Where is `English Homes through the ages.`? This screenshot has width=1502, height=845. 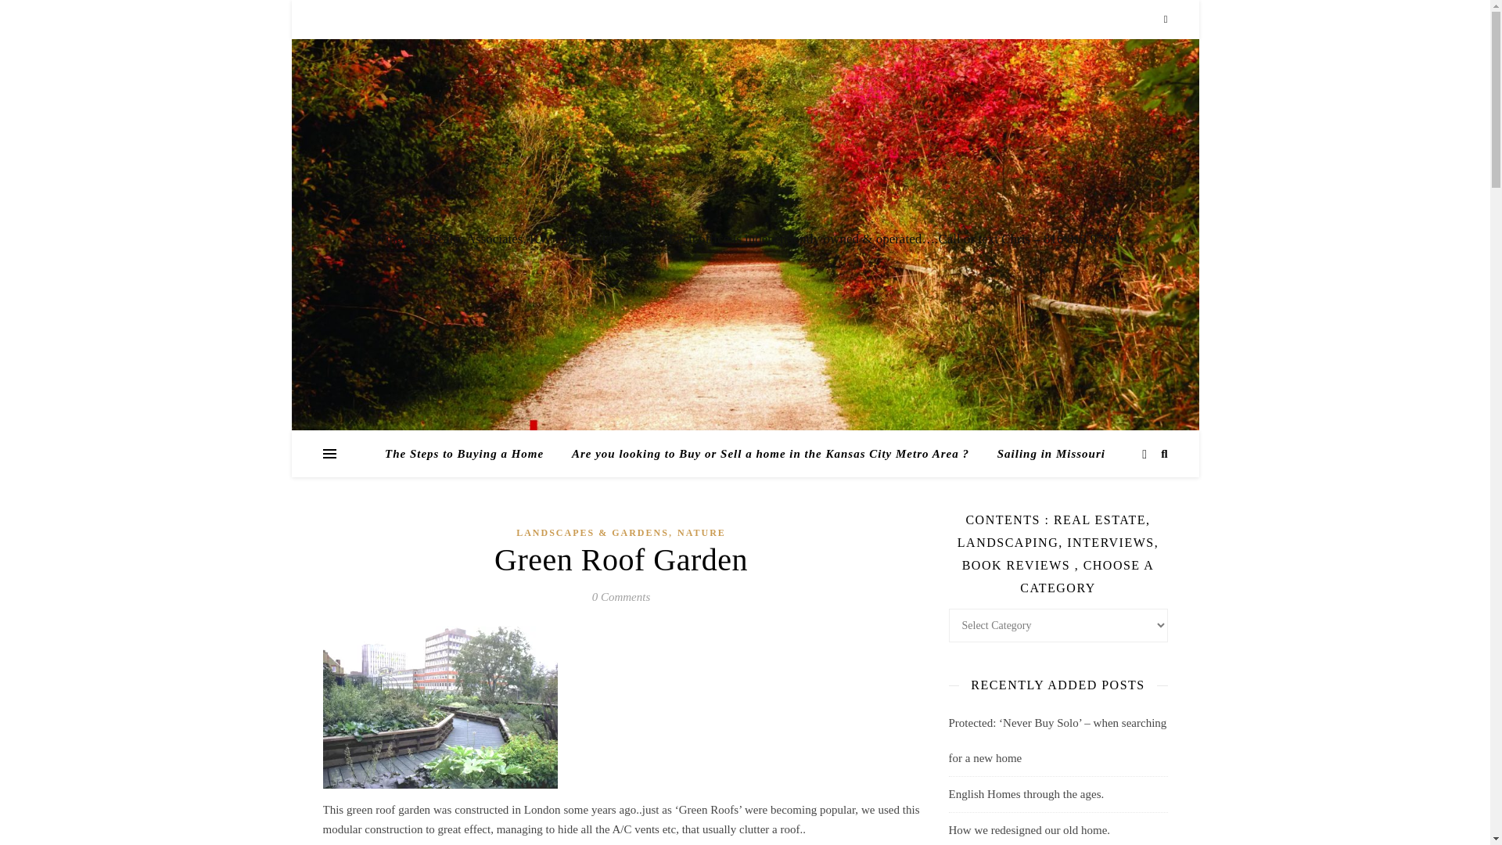 English Homes through the ages. is located at coordinates (1026, 793).